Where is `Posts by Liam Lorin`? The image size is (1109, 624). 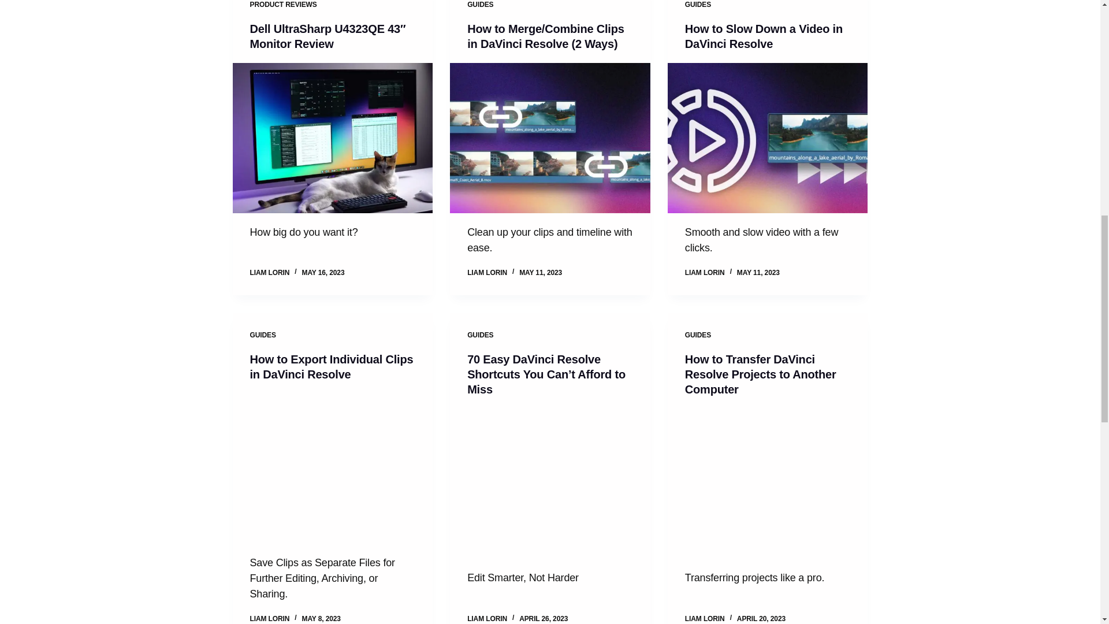 Posts by Liam Lorin is located at coordinates (705, 618).